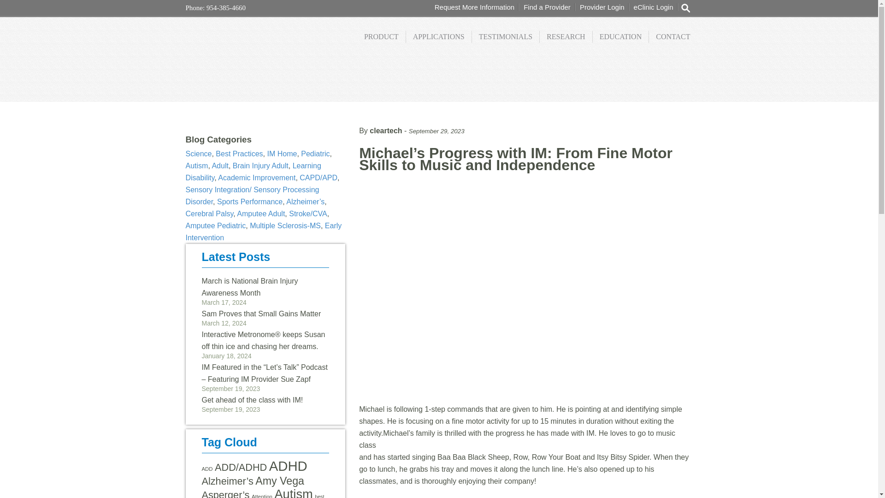  Describe the element at coordinates (566, 36) in the screenshot. I see `RESEARCH` at that location.